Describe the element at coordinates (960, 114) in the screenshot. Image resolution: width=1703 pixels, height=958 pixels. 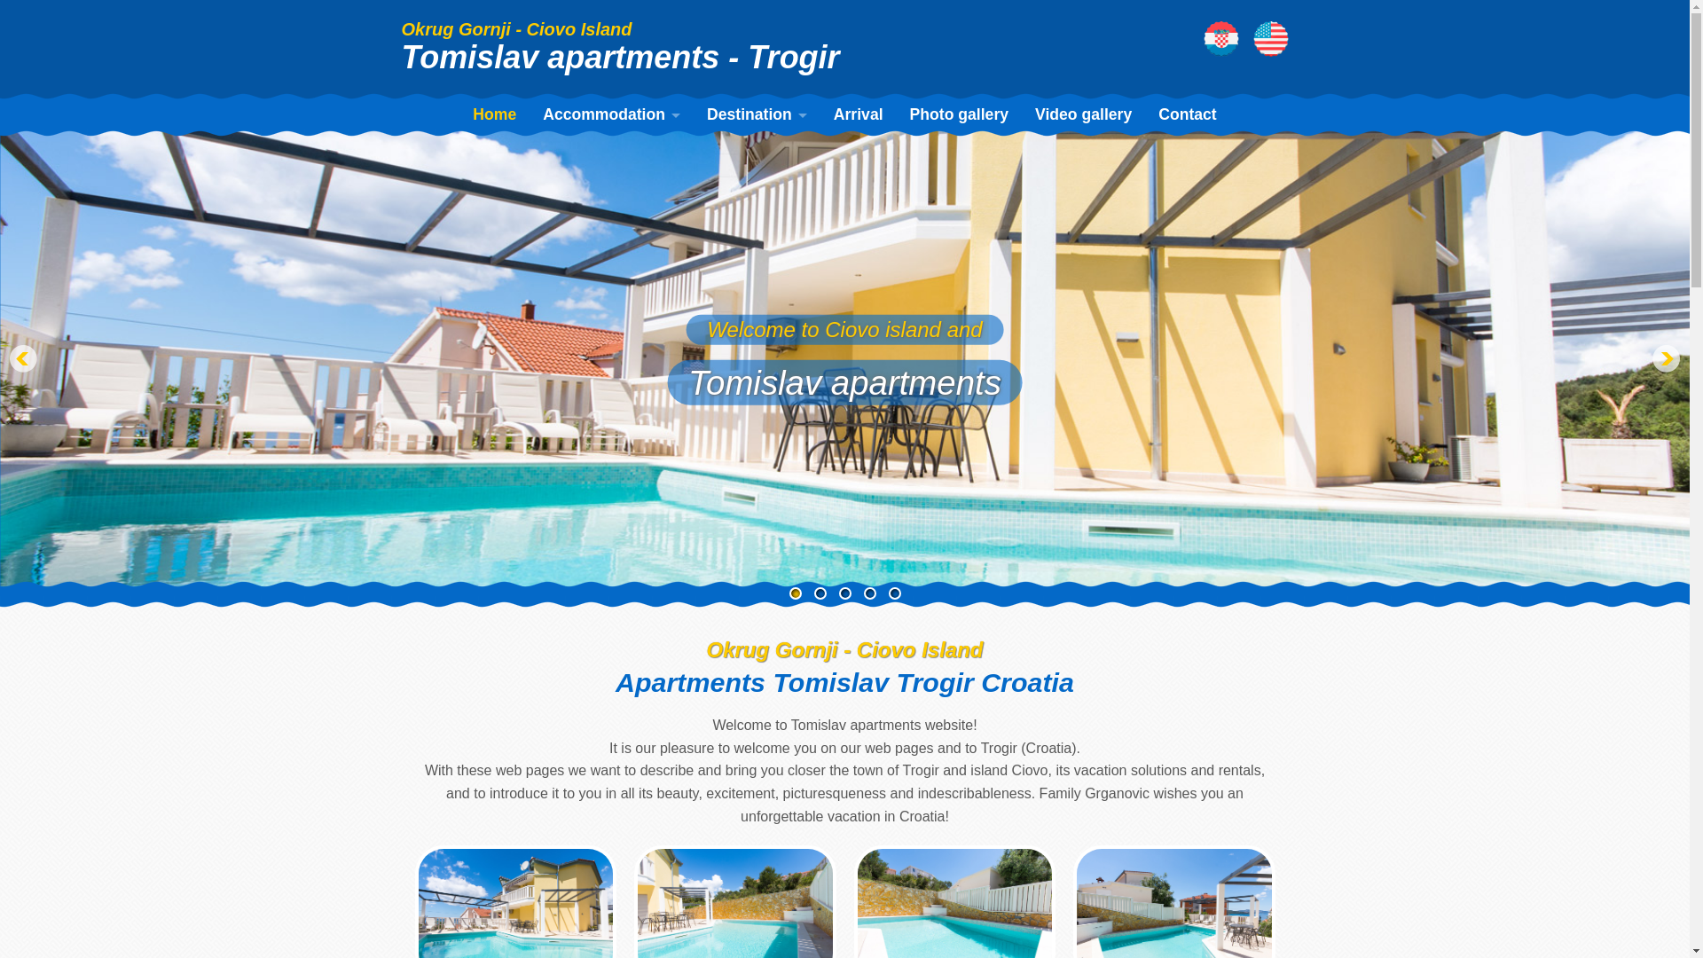
I see `Photo gallery` at that location.